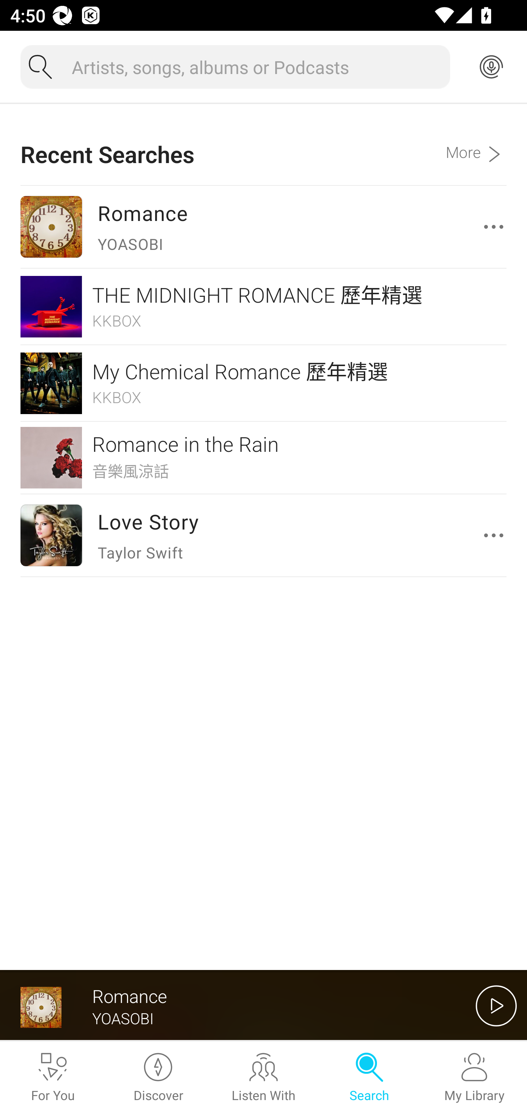 This screenshot has width=527, height=1114. I want to click on 更多操作選項, so click(496, 535).